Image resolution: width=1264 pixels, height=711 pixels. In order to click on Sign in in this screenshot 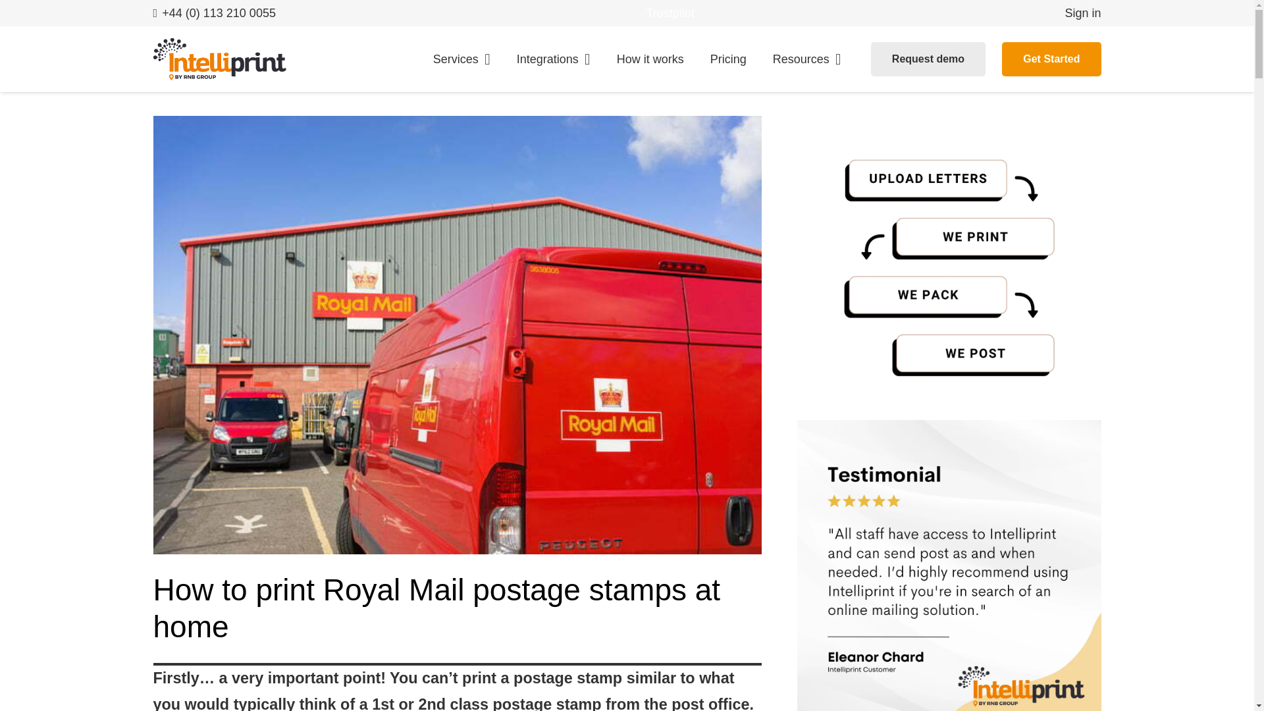, I will do `click(1082, 13)`.